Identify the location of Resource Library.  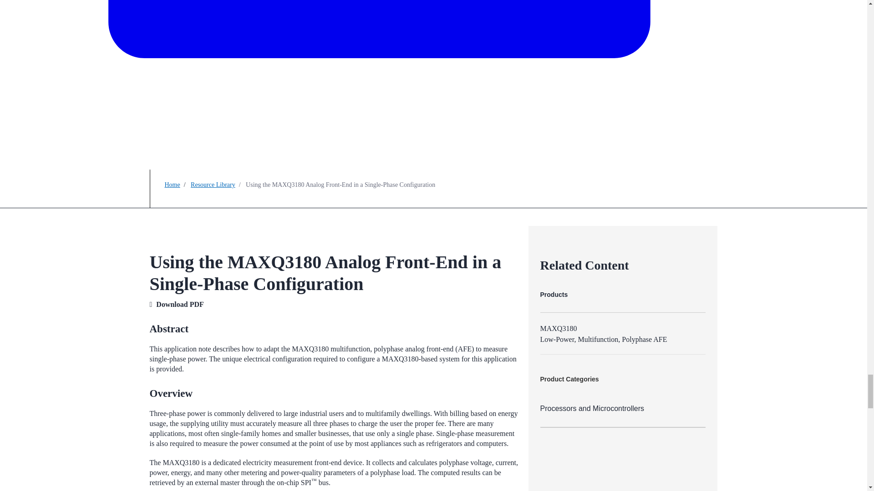
(213, 185).